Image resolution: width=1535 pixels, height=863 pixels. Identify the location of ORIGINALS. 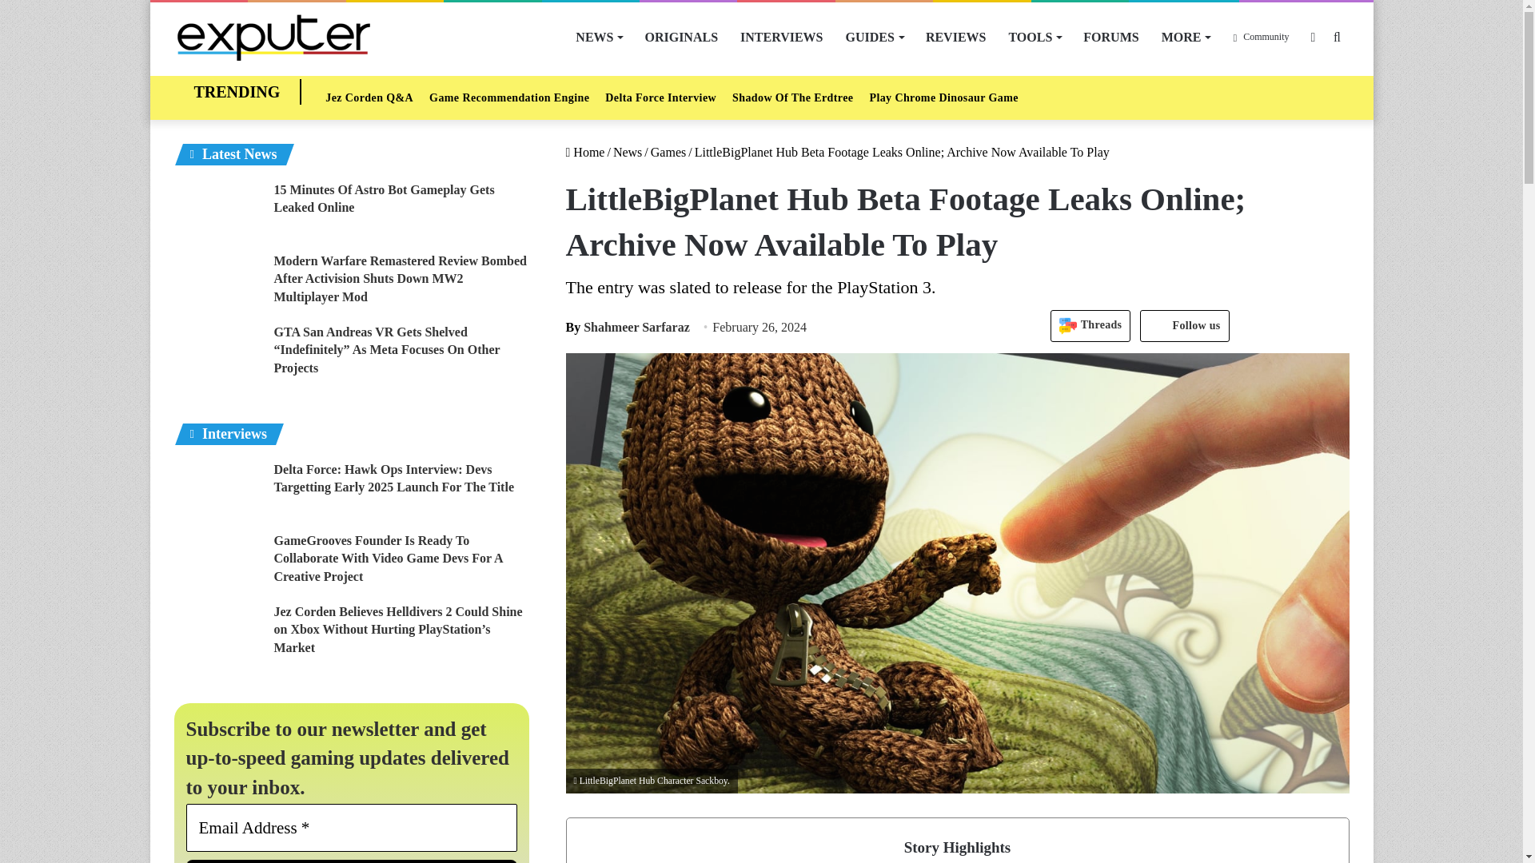
(681, 37).